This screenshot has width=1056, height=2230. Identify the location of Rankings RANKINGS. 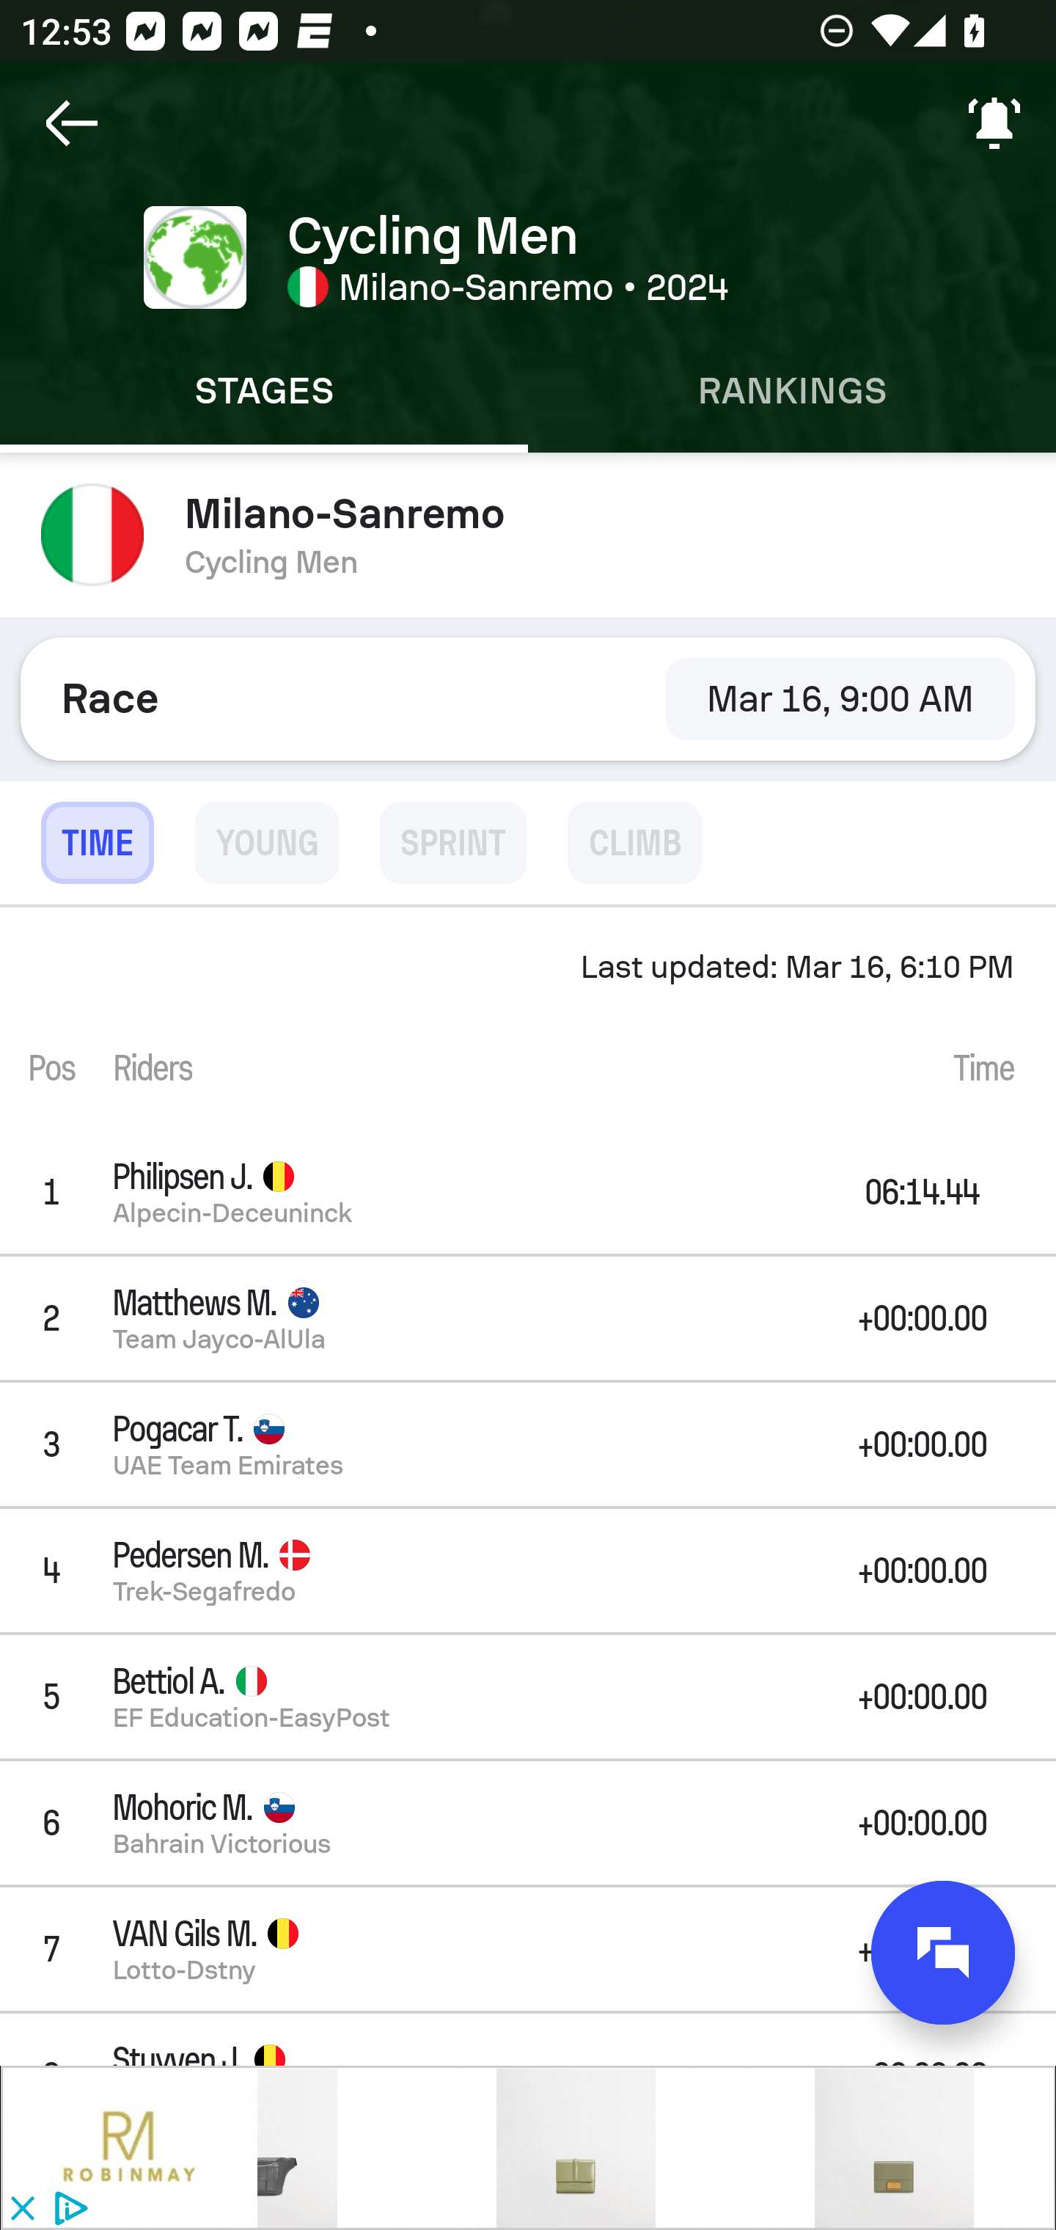
(792, 391).